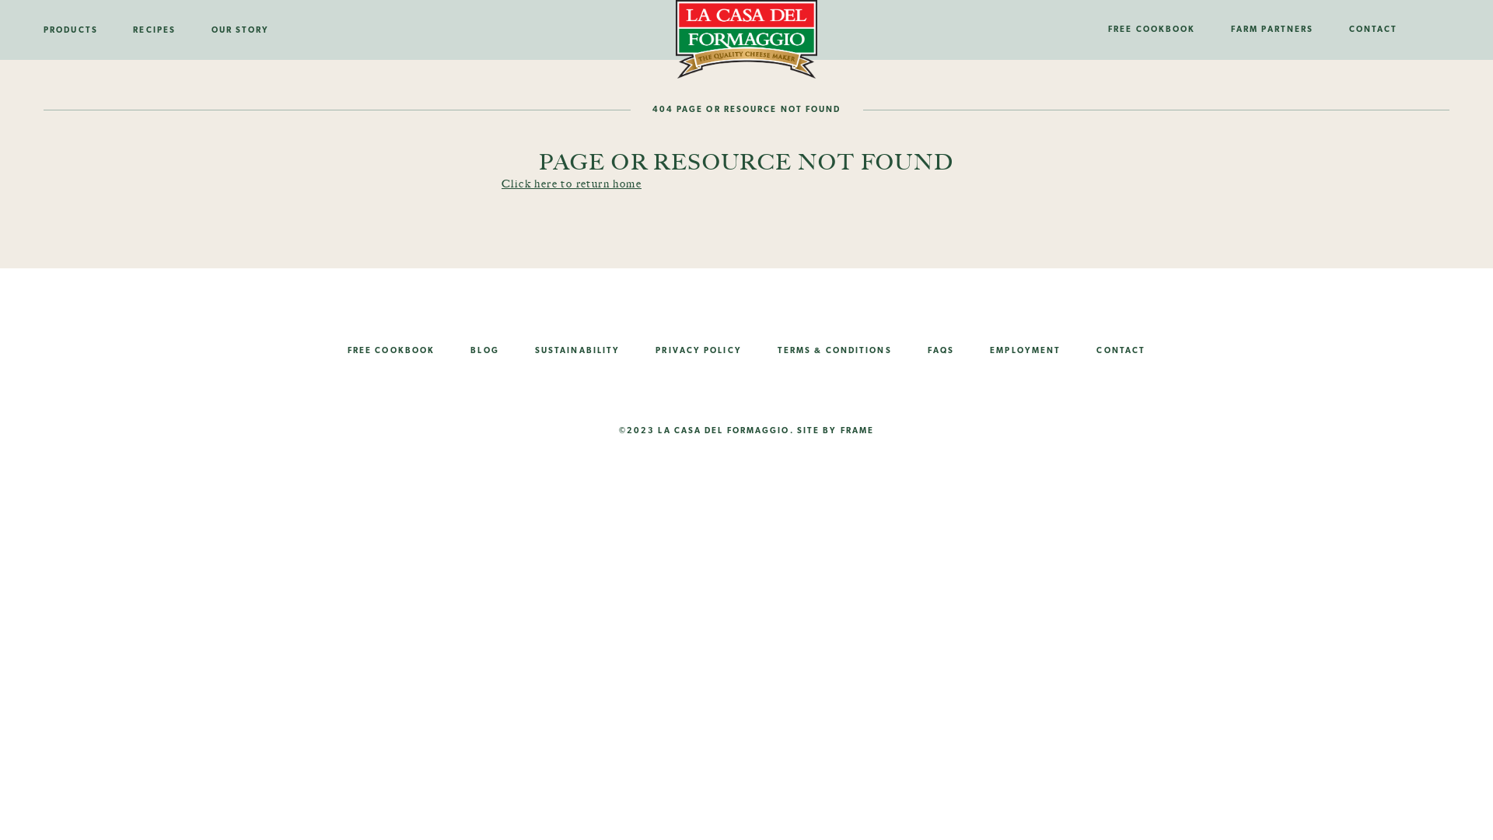 The height and width of the screenshot is (840, 1493). What do you see at coordinates (698, 351) in the screenshot?
I see `PRIVACY POLICY` at bounding box center [698, 351].